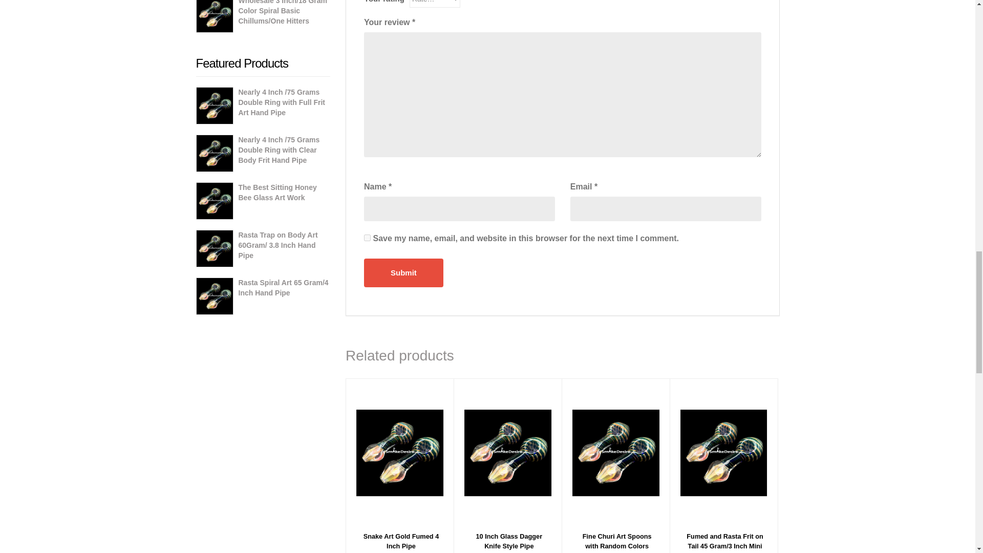  Describe the element at coordinates (367, 238) in the screenshot. I see `yes` at that location.